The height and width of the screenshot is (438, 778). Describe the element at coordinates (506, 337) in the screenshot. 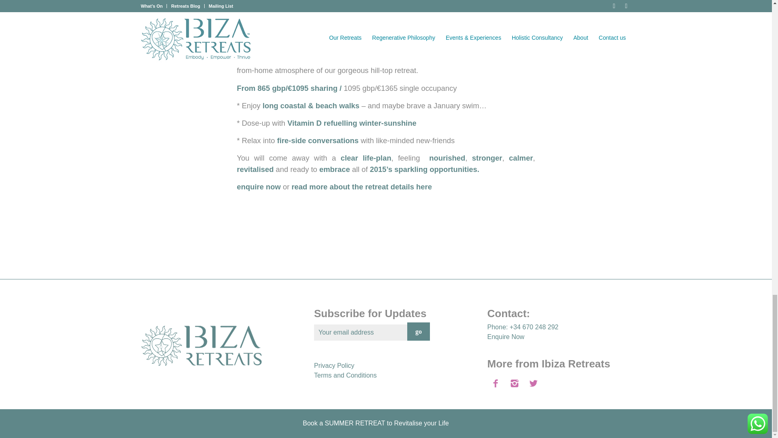

I see `Enquire Now` at that location.